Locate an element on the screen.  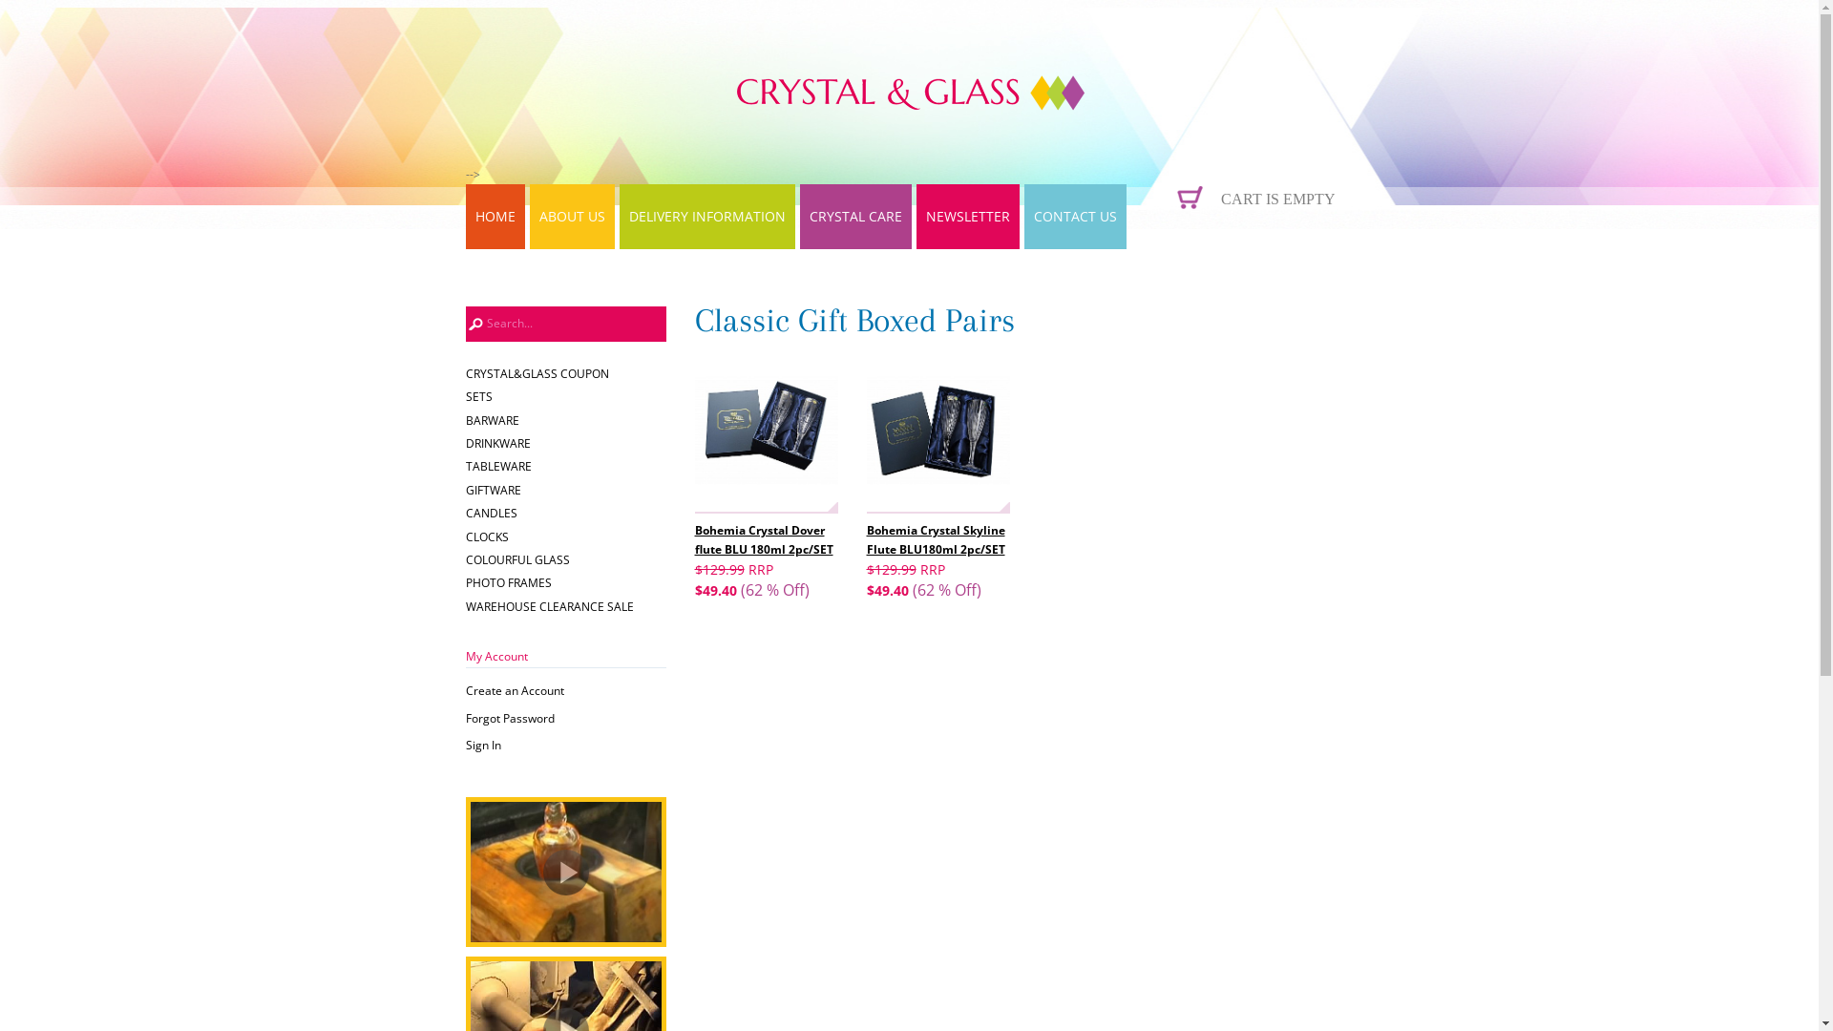
DELIVERY INFORMATION is located at coordinates (706, 217).